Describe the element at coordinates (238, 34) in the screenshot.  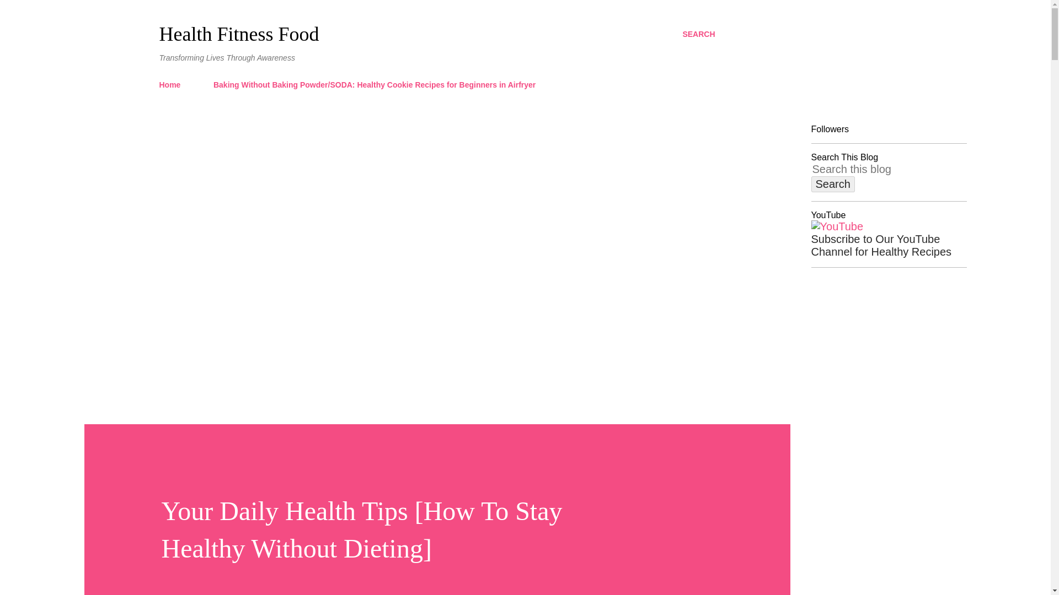
I see `Health Fitness Food` at that location.